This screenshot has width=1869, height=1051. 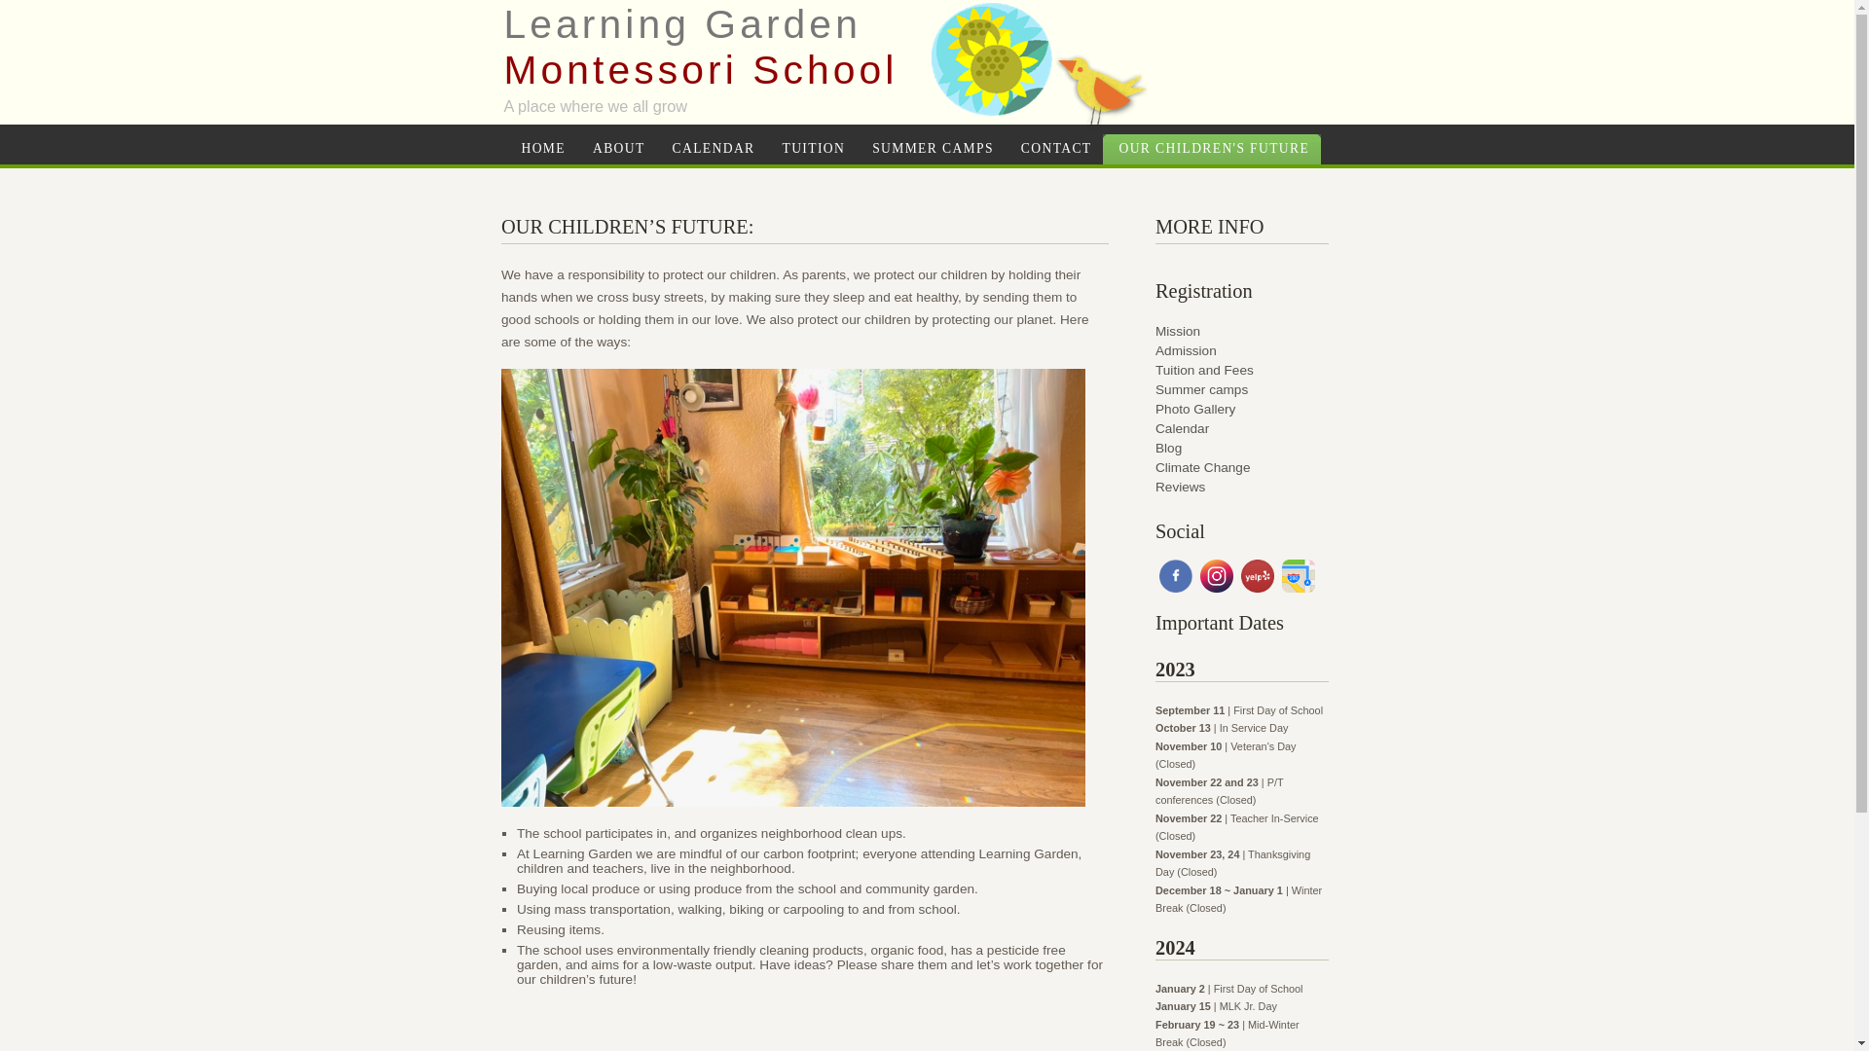 What do you see at coordinates (1057, 148) in the screenshot?
I see `CONTACT` at bounding box center [1057, 148].